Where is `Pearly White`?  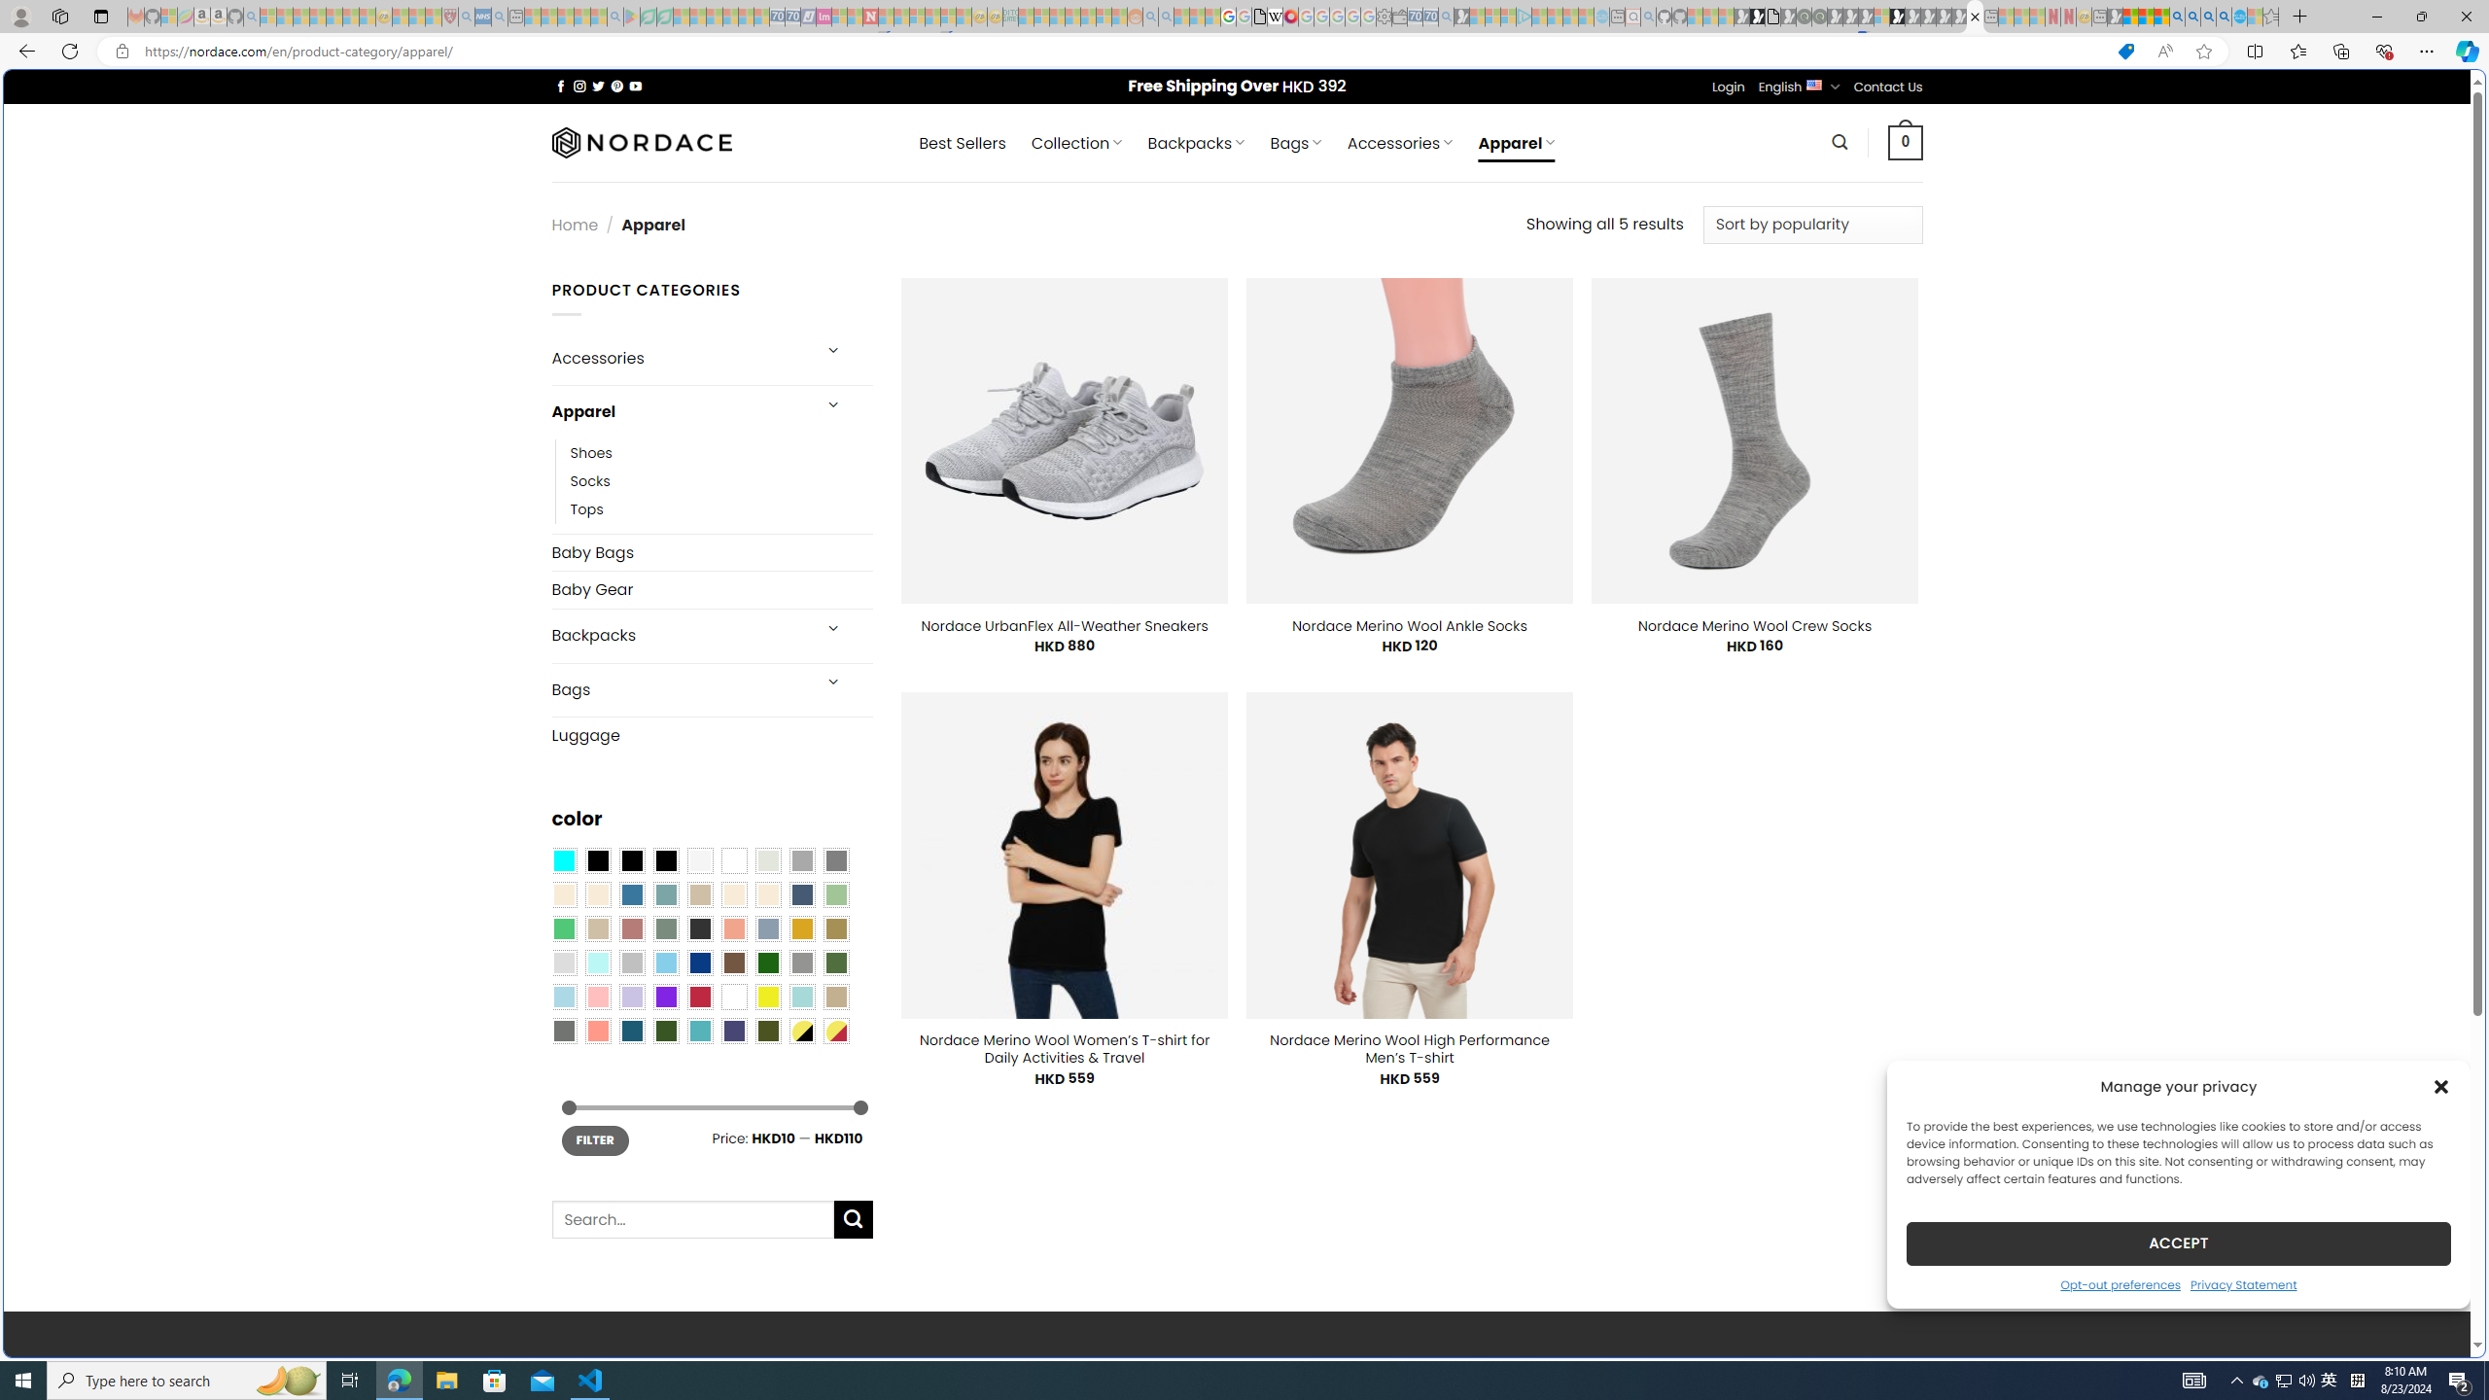
Pearly White is located at coordinates (699, 860).